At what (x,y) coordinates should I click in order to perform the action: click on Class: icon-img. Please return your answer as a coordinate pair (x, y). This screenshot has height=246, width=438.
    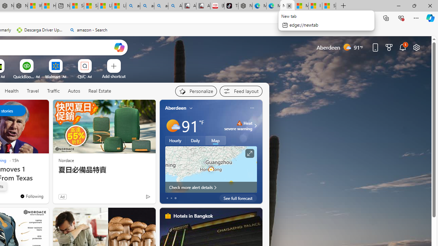
    Looking at the image, I should click on (252, 216).